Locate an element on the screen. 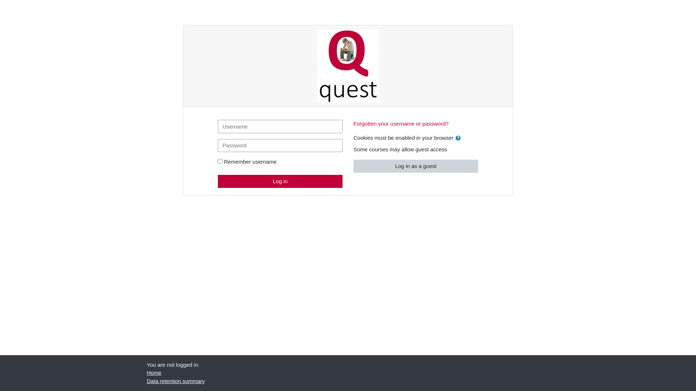 The width and height of the screenshot is (696, 391). Log in as a guest is located at coordinates (416, 166).